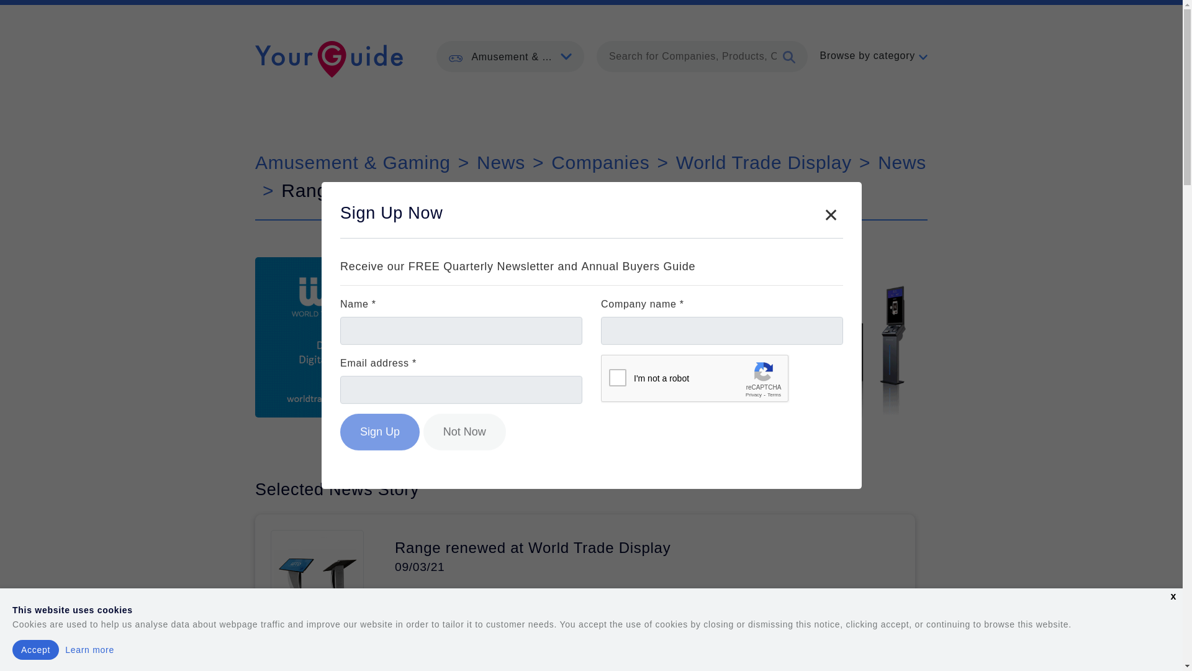 The image size is (1192, 671). Describe the element at coordinates (764, 162) in the screenshot. I see `World Trade Display` at that location.